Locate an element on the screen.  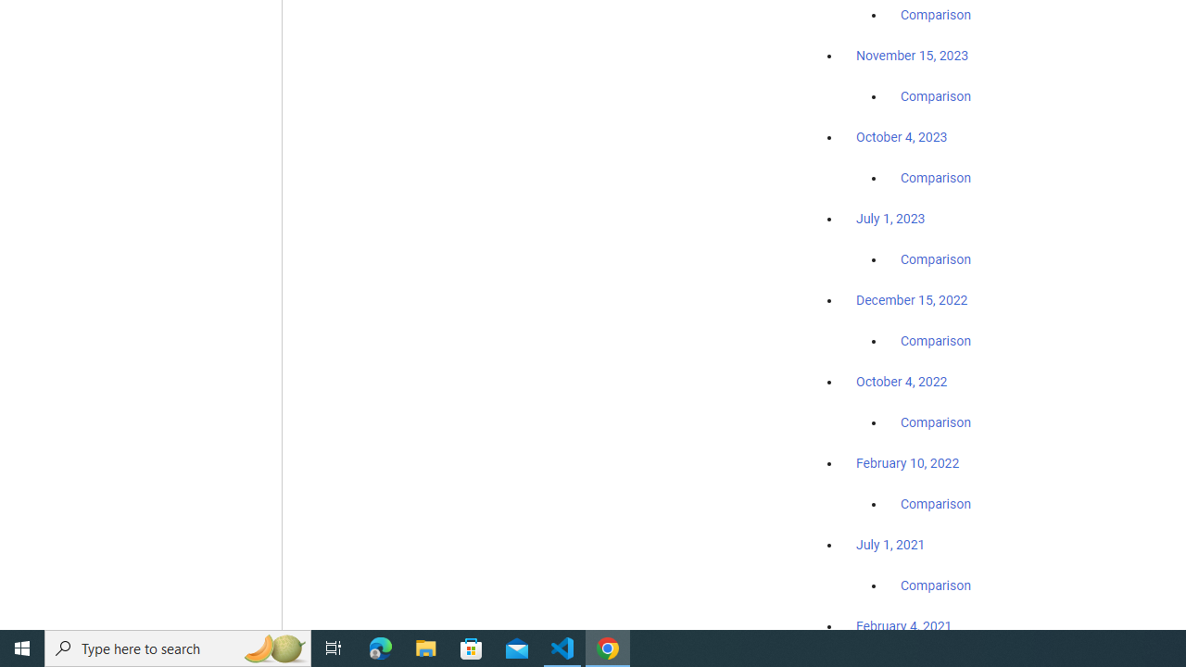
December 15, 2022 is located at coordinates (912, 300).